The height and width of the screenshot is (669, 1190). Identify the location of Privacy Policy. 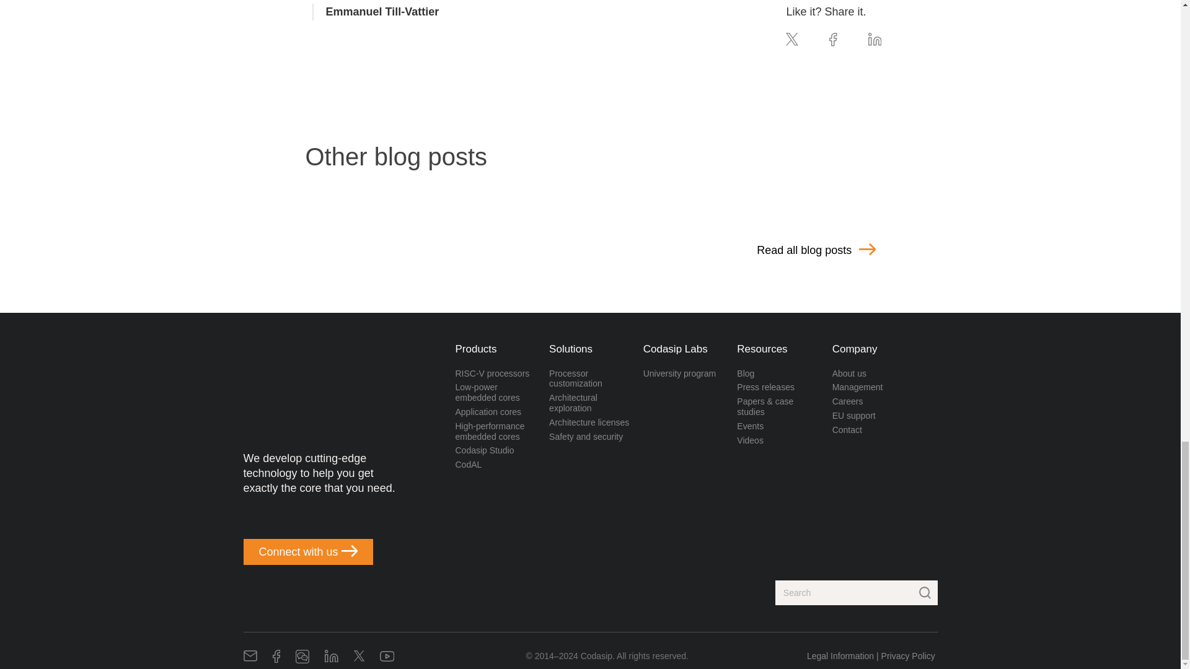
(909, 655).